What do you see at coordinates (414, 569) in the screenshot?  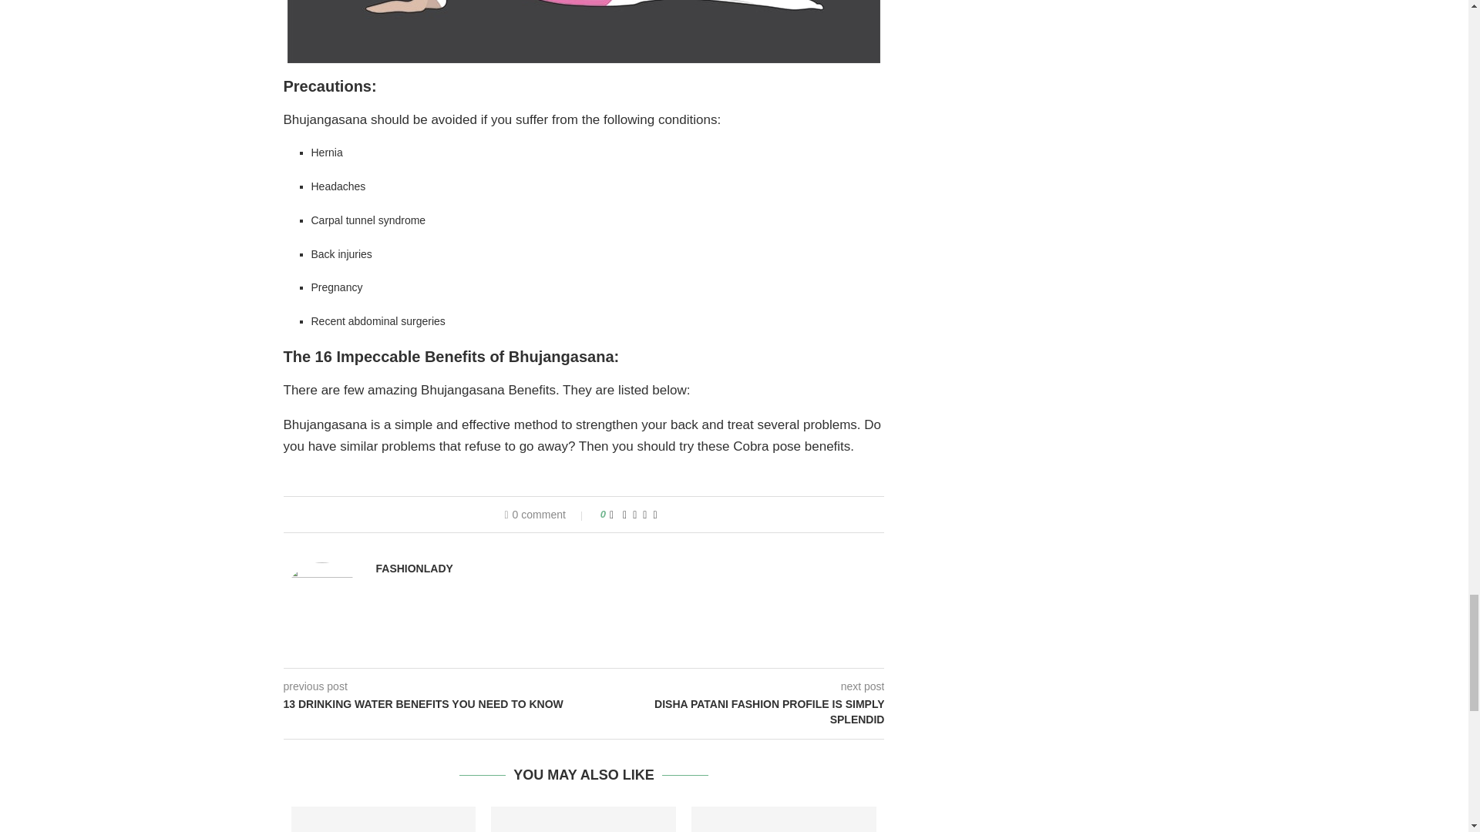 I see `Author Fashionlady` at bounding box center [414, 569].